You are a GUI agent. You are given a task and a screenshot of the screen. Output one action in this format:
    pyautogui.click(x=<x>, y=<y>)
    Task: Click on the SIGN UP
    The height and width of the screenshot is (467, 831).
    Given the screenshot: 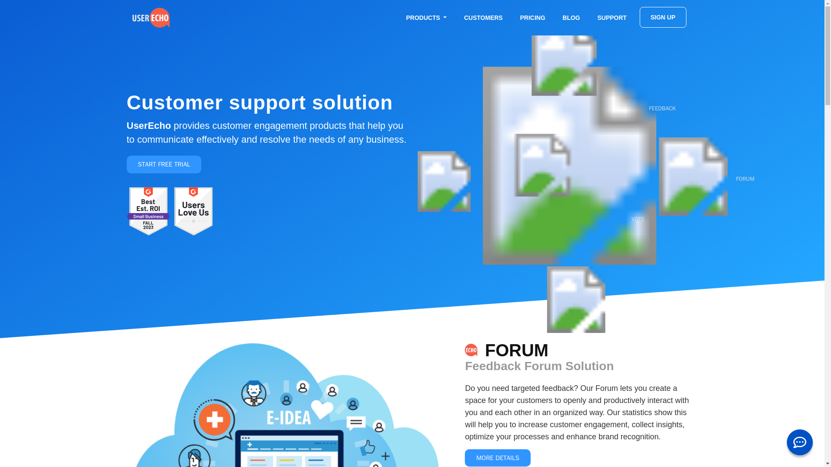 What is the action you would take?
    pyautogui.click(x=663, y=17)
    